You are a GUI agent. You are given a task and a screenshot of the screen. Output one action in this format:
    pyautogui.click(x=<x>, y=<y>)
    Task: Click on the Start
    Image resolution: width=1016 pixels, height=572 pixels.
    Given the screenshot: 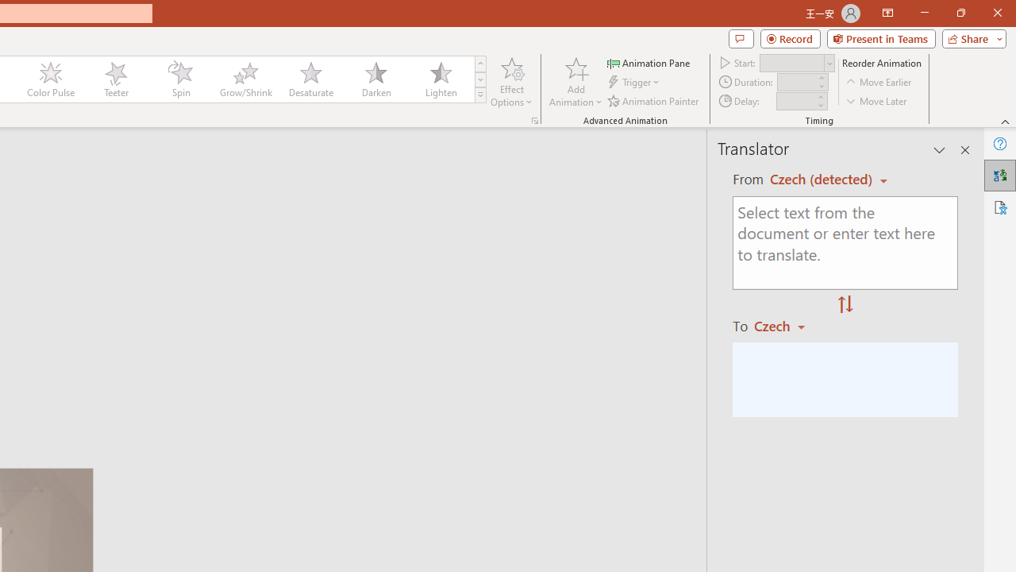 What is the action you would take?
    pyautogui.click(x=797, y=62)
    